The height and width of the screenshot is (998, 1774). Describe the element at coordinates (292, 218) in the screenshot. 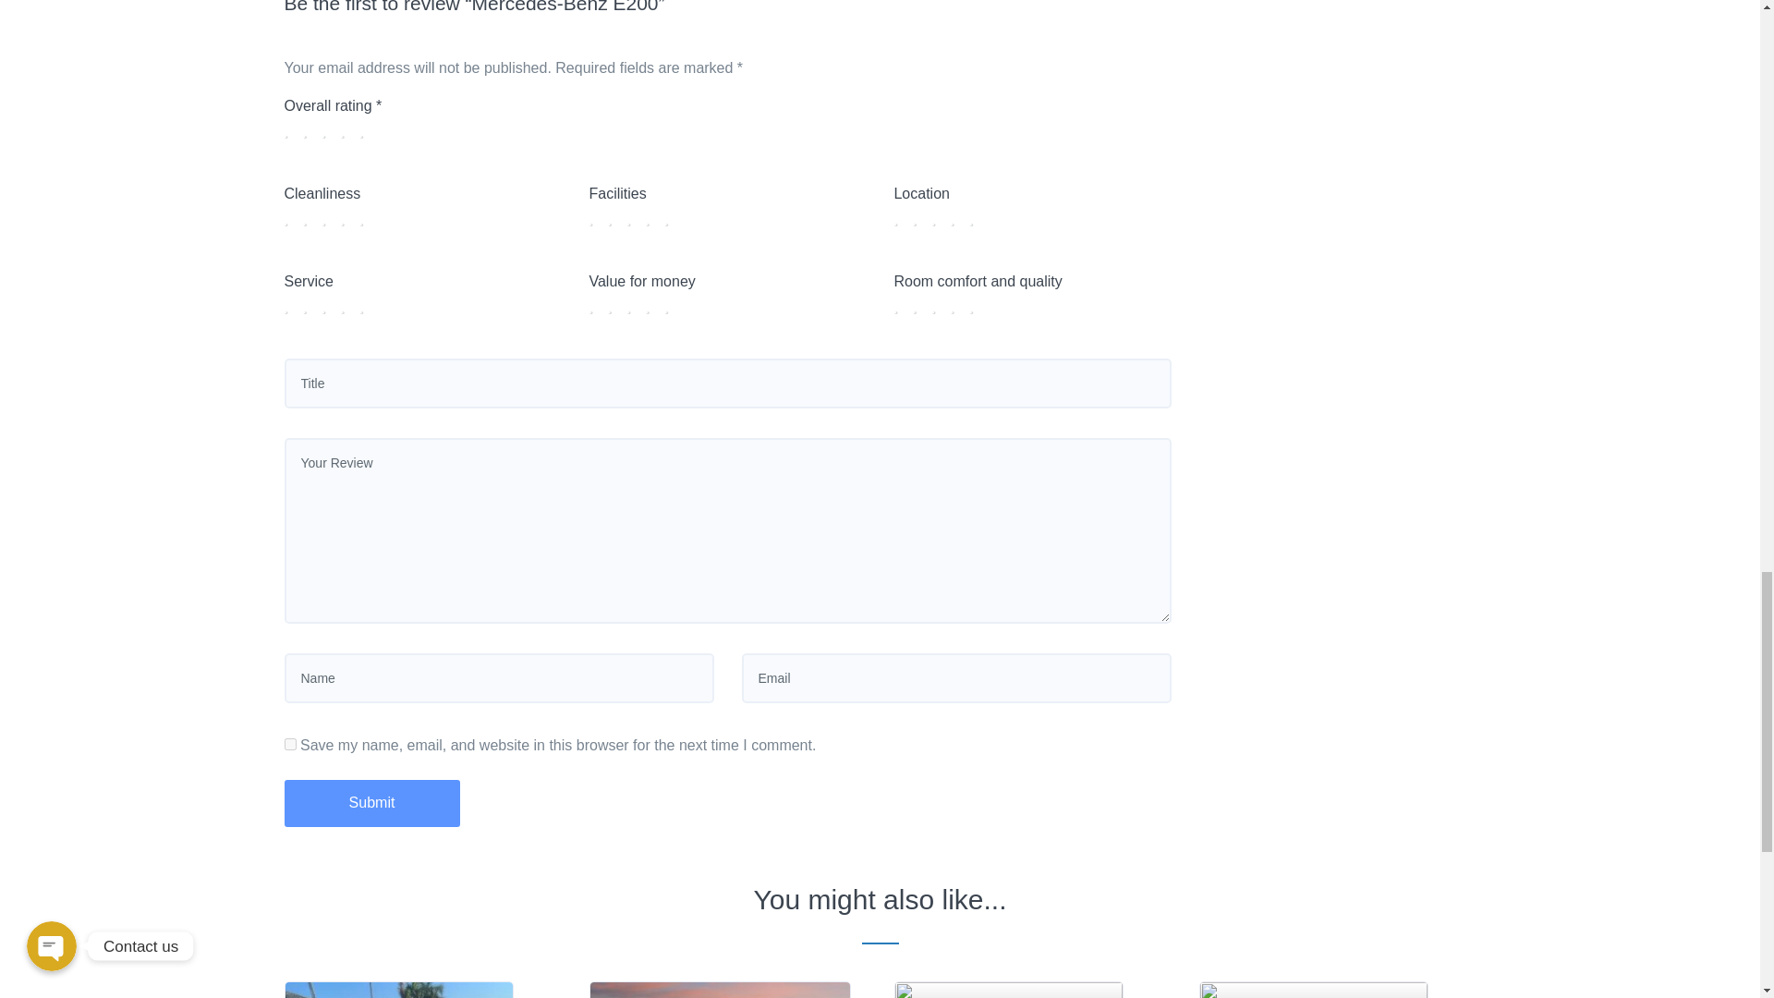

I see `Very poor` at that location.